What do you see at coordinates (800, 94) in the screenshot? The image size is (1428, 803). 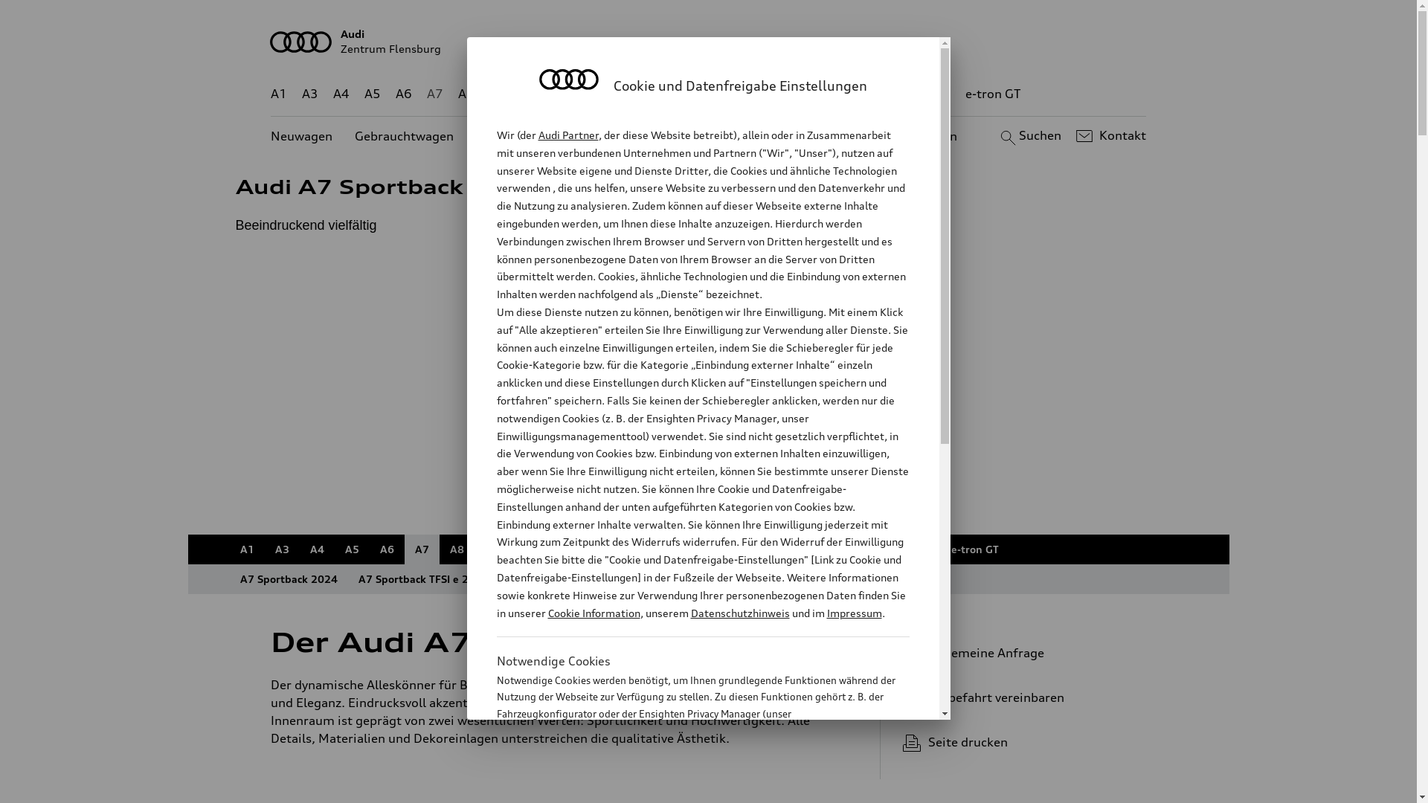 I see `TT` at bounding box center [800, 94].